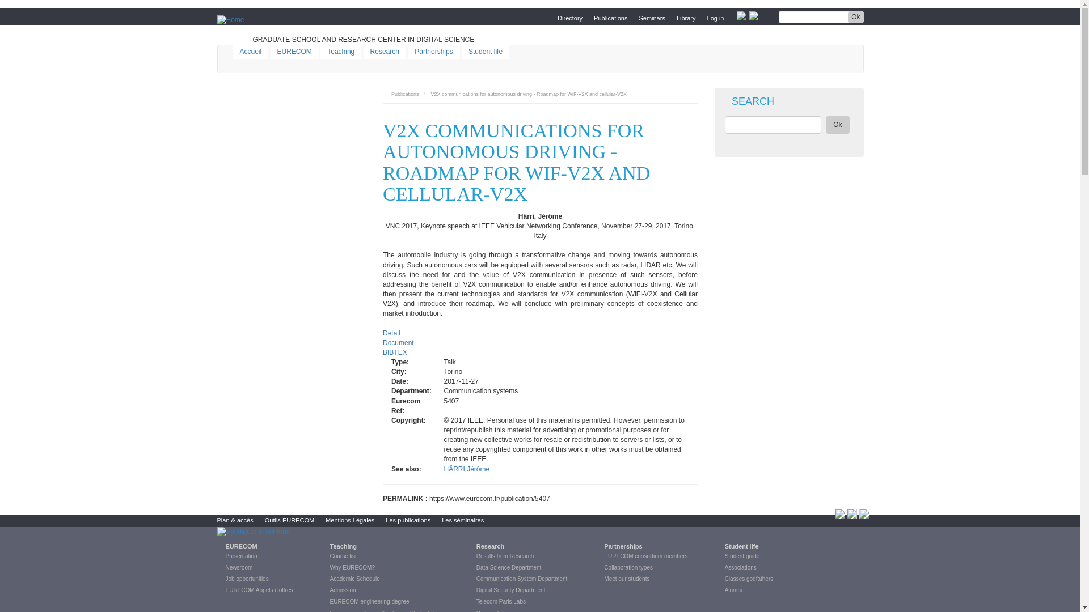 The image size is (1089, 612). What do you see at coordinates (385, 52) in the screenshot?
I see `Research` at bounding box center [385, 52].